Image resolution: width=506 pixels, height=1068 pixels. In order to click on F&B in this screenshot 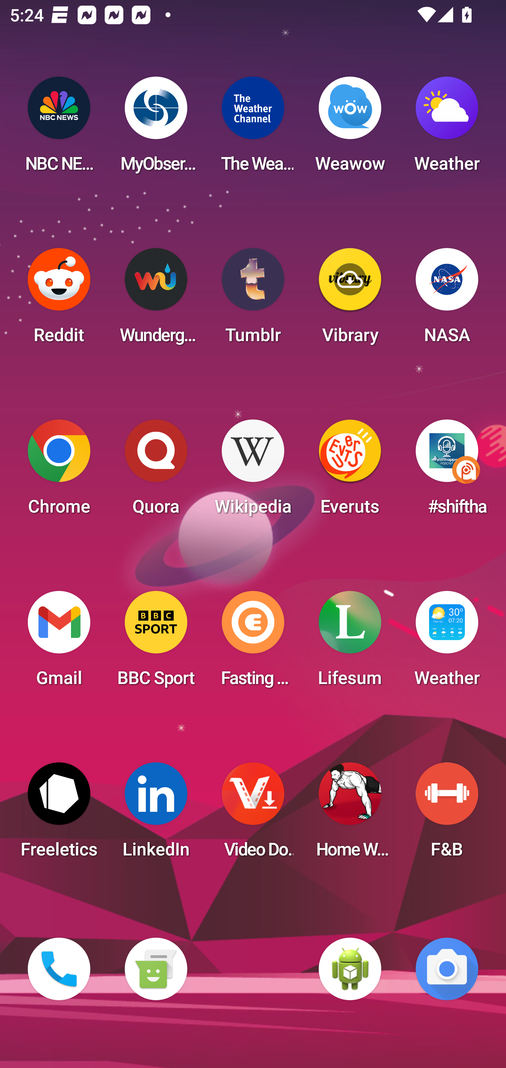, I will do `click(447, 814)`.